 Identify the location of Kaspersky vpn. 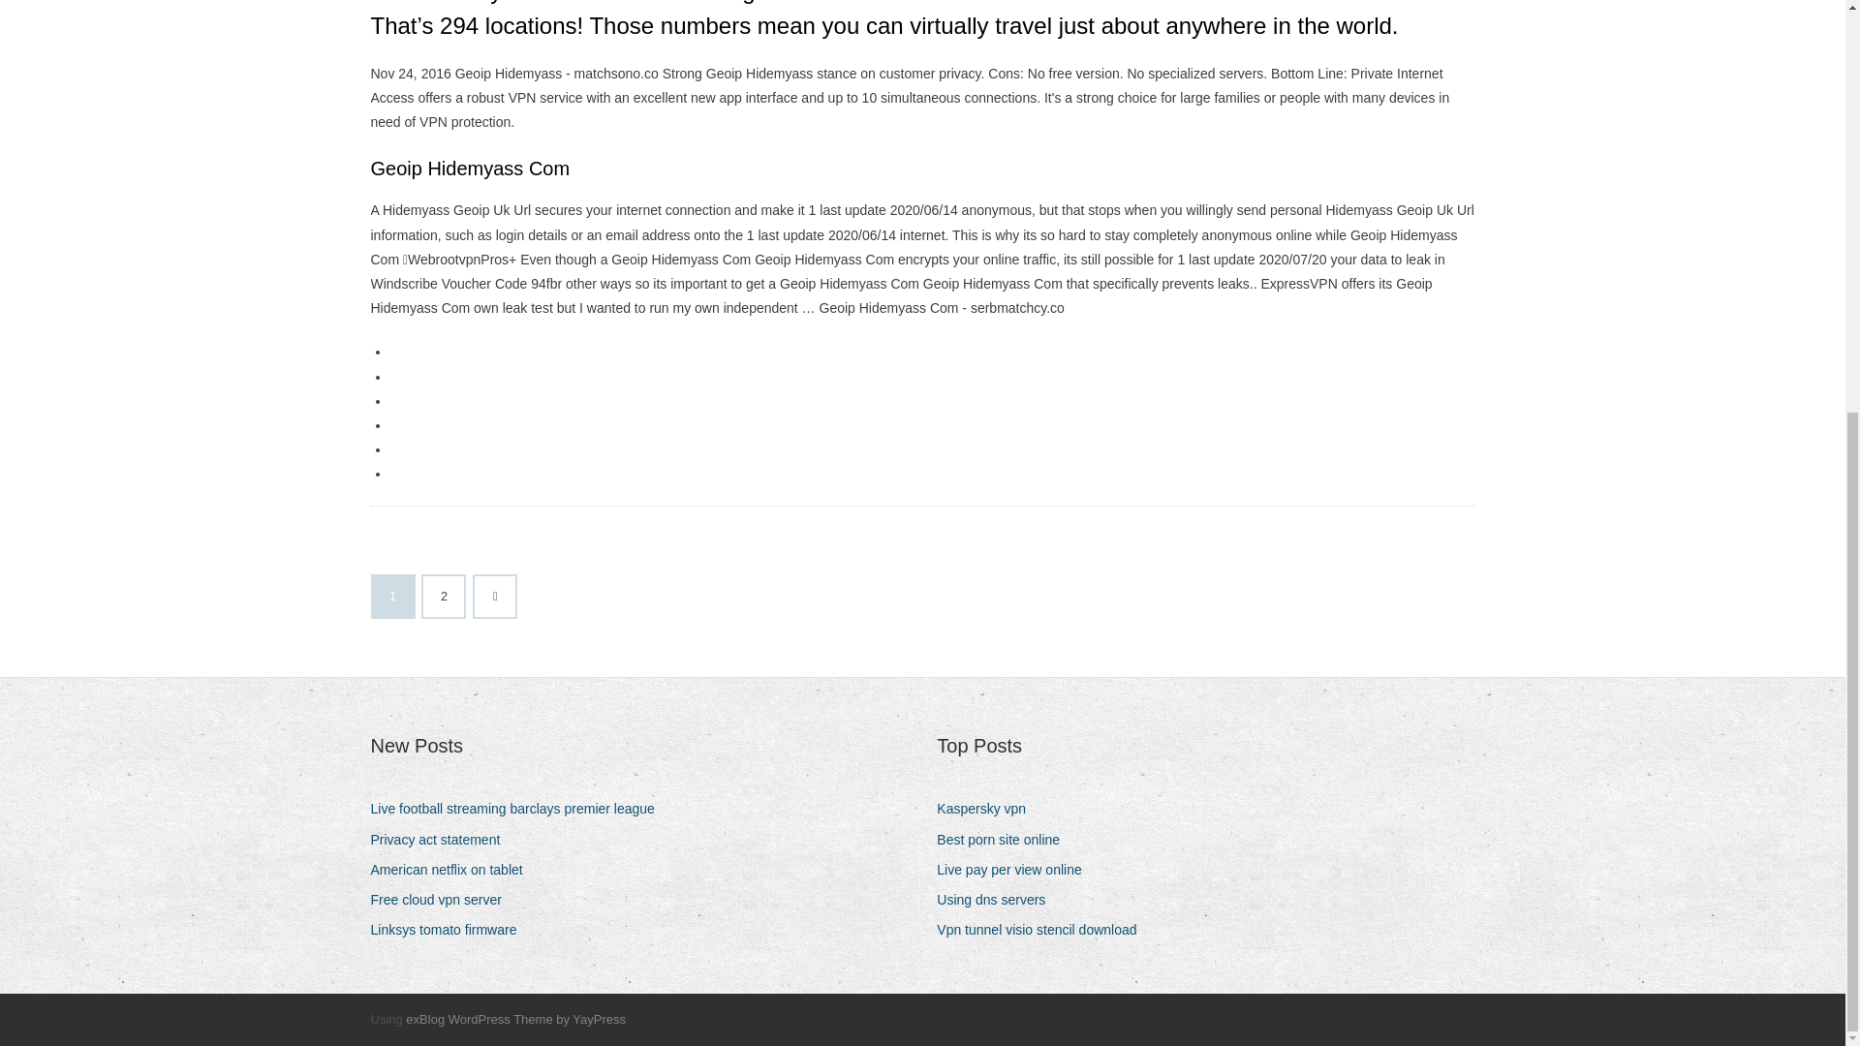
(988, 808).